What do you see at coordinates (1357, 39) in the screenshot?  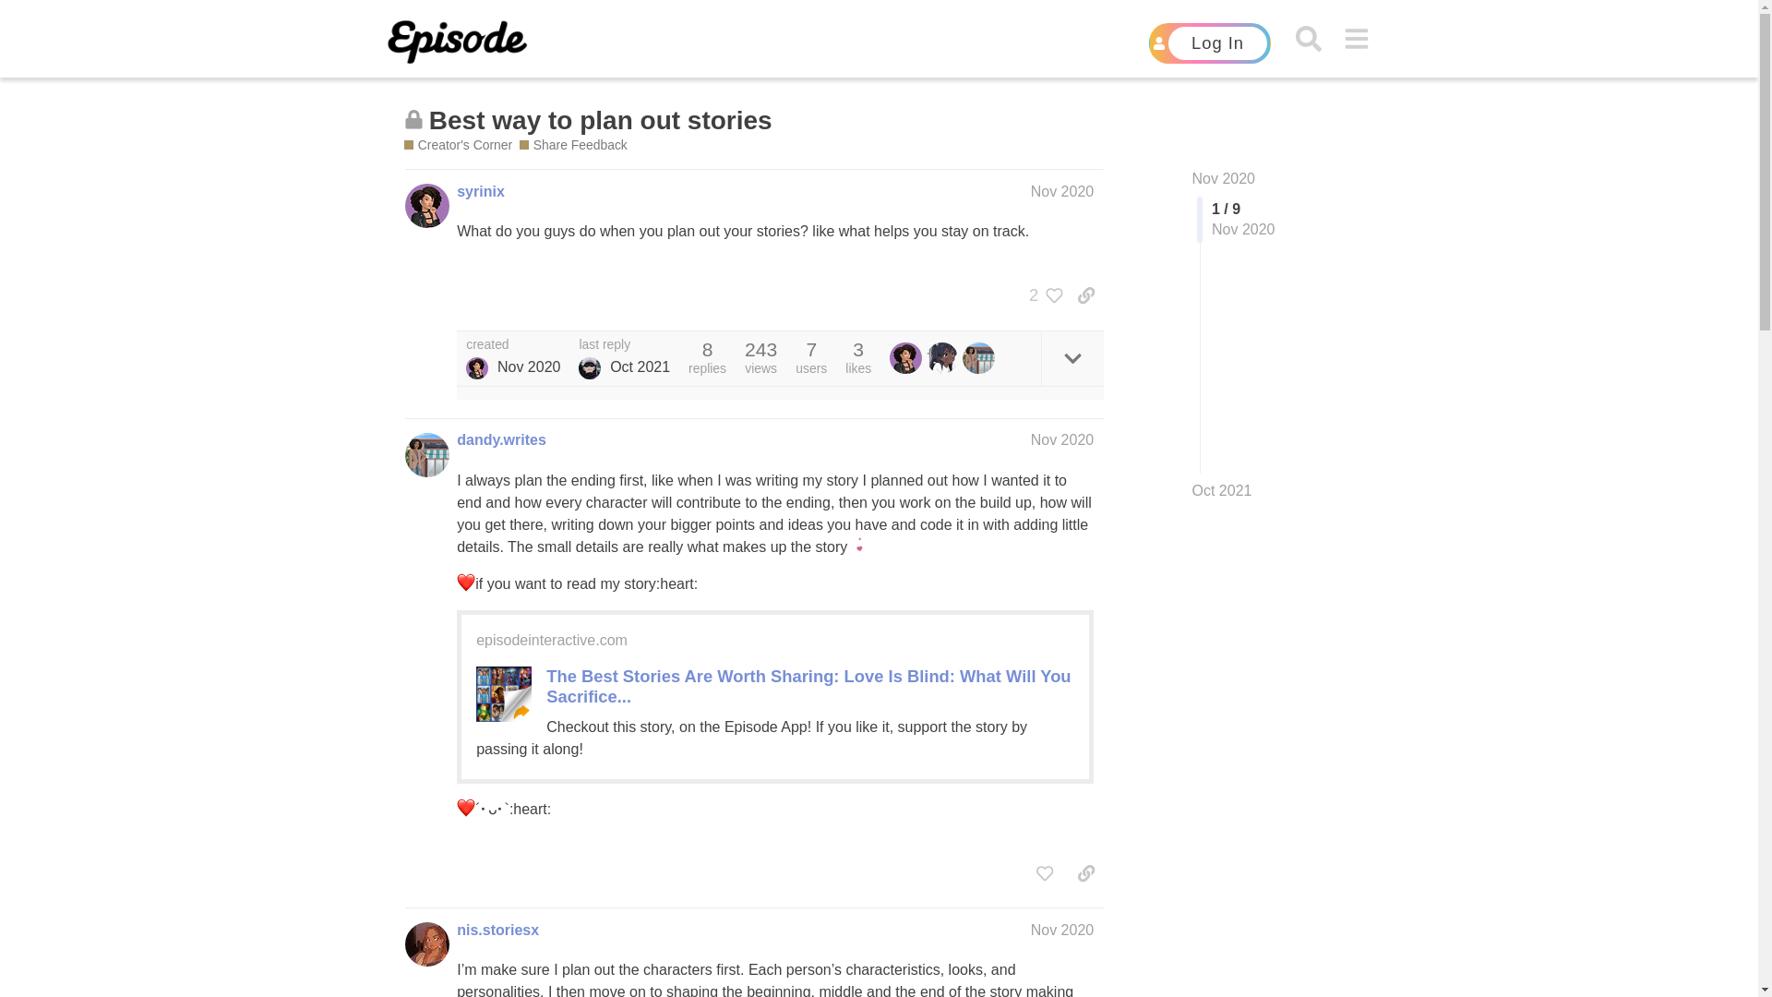 I see `menu` at bounding box center [1357, 39].